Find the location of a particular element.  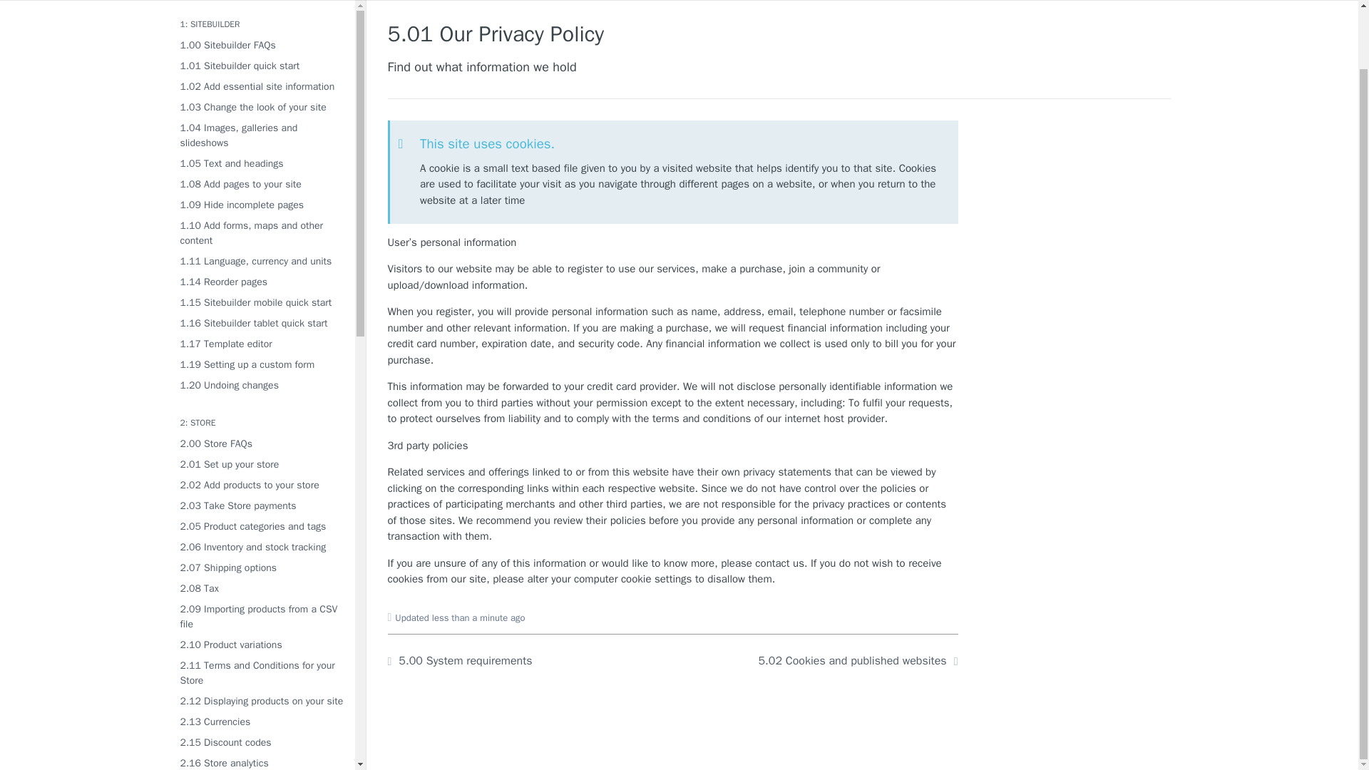

1.20 Undoing changes is located at coordinates (261, 385).